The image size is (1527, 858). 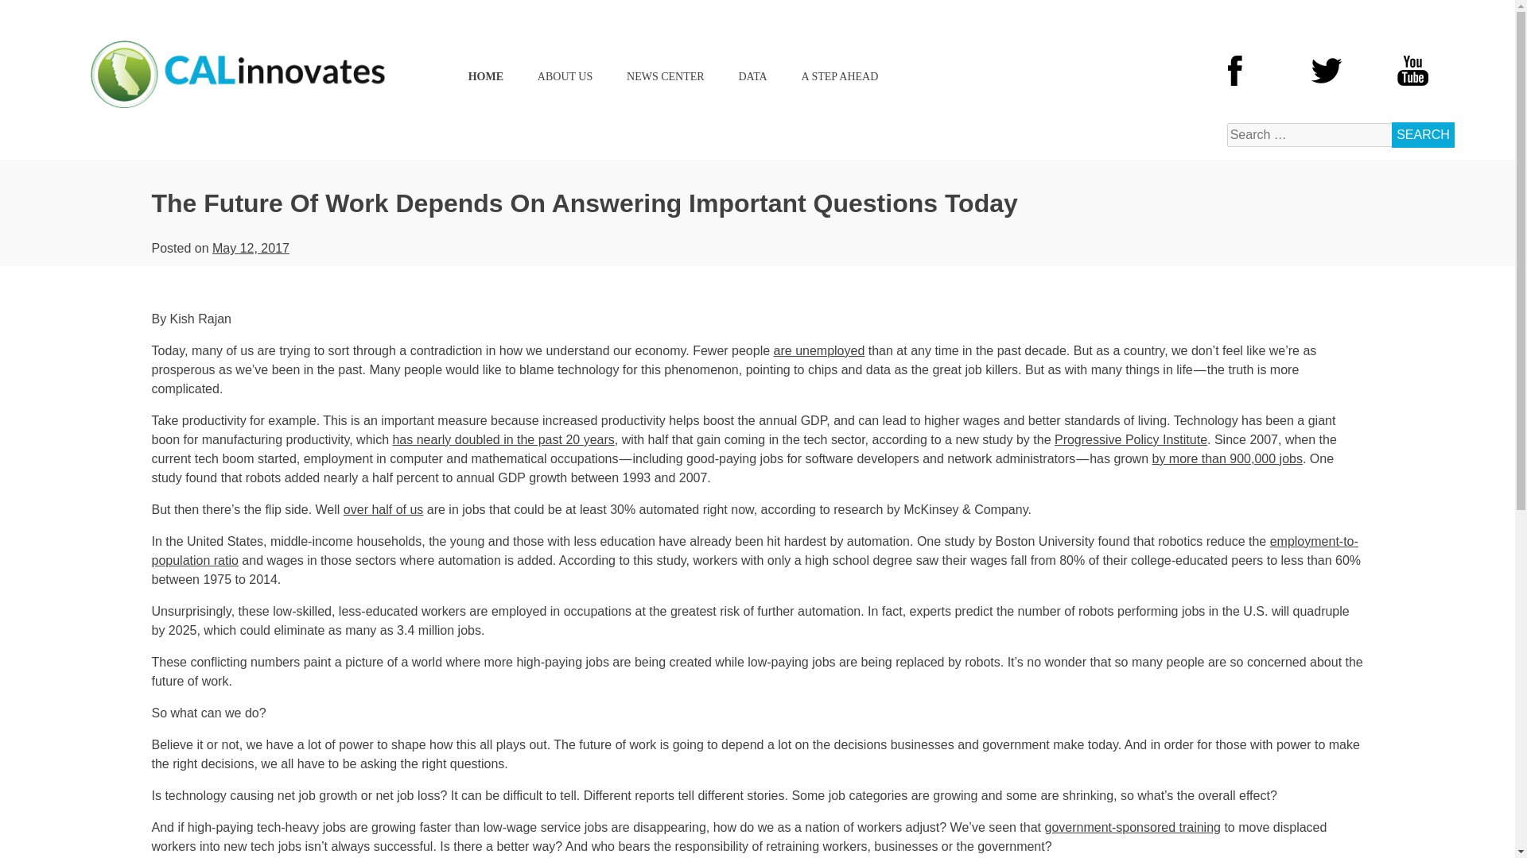 I want to click on DATA, so click(x=752, y=76).